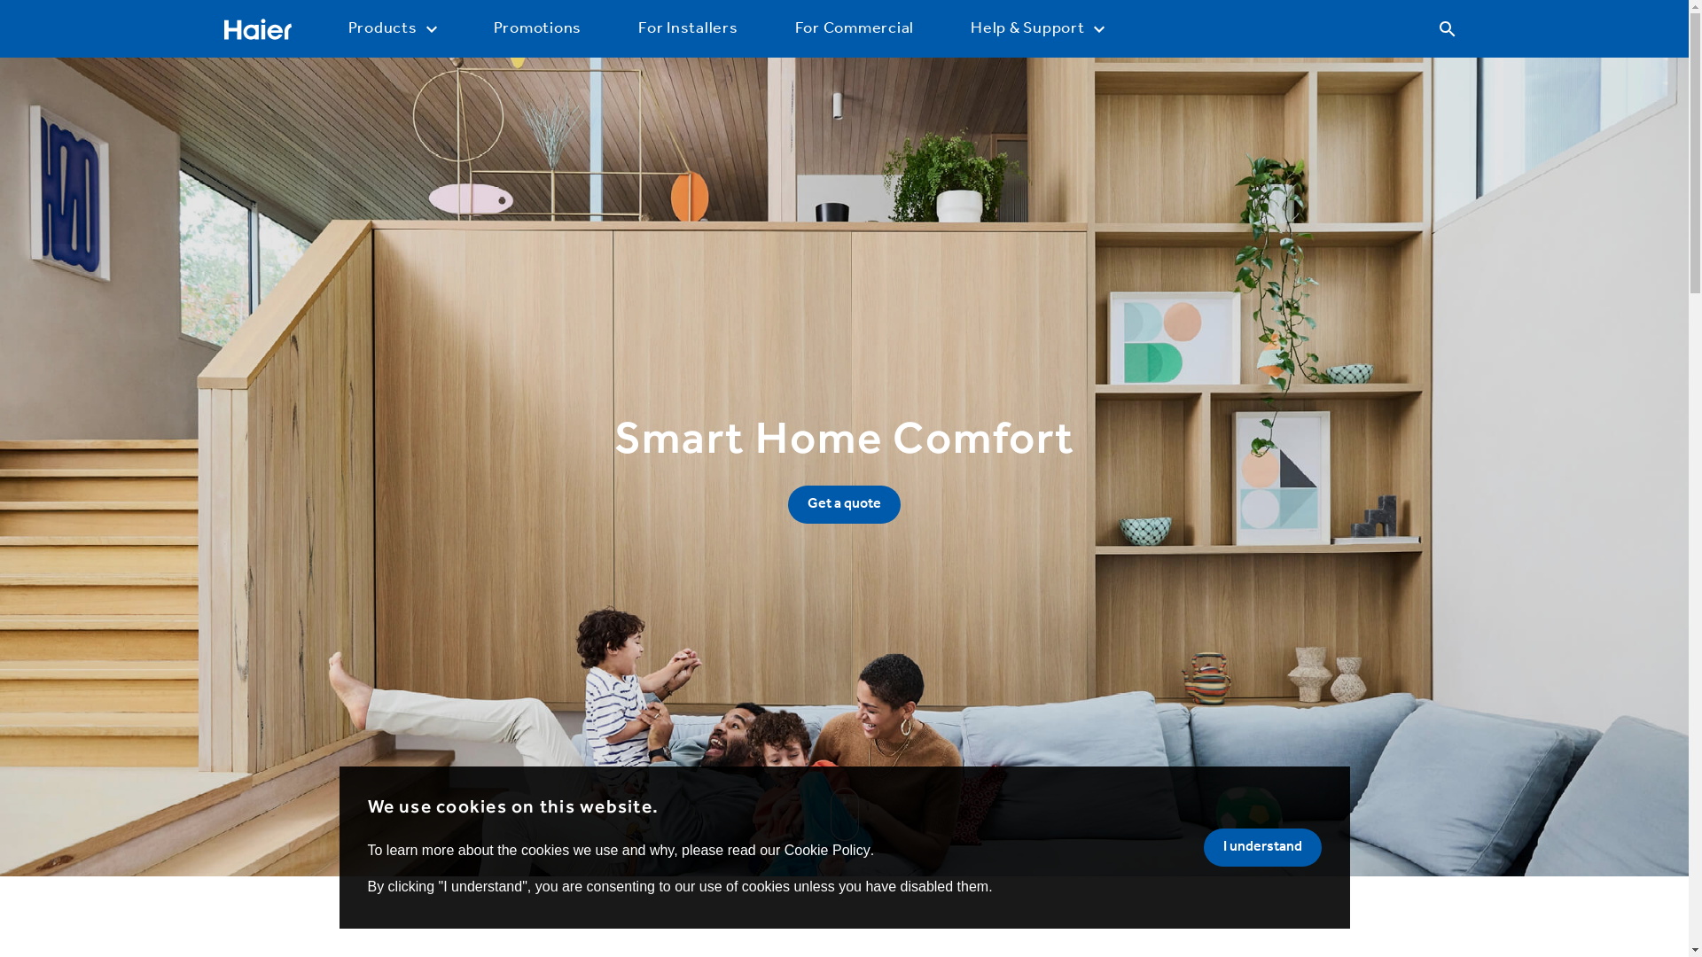  I want to click on Cookie Policy, so click(828, 851).